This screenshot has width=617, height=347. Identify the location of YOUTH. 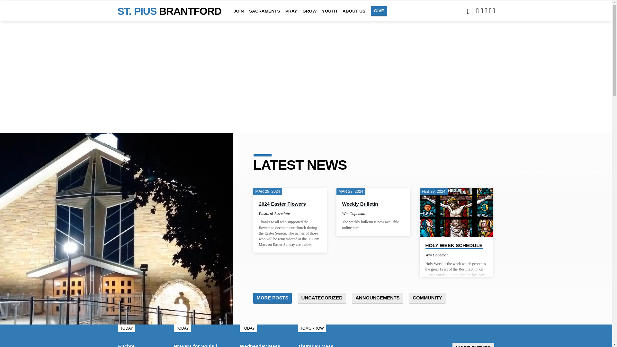
(330, 15).